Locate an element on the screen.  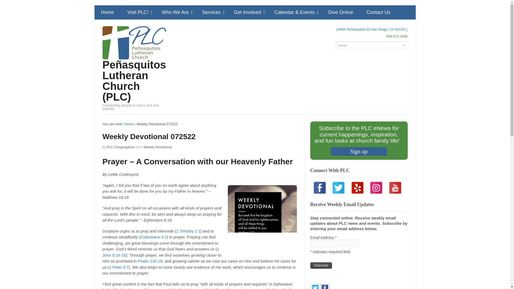
Visit PLC! is located at coordinates (138, 12).